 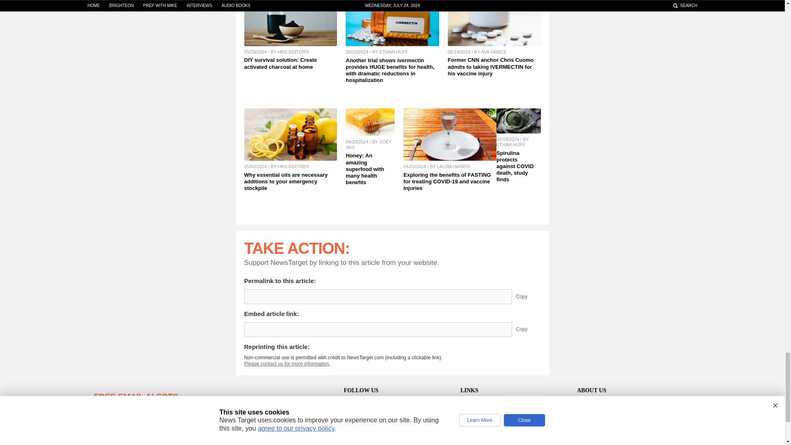 What do you see at coordinates (528, 329) in the screenshot?
I see `Copy Embed Link` at bounding box center [528, 329].